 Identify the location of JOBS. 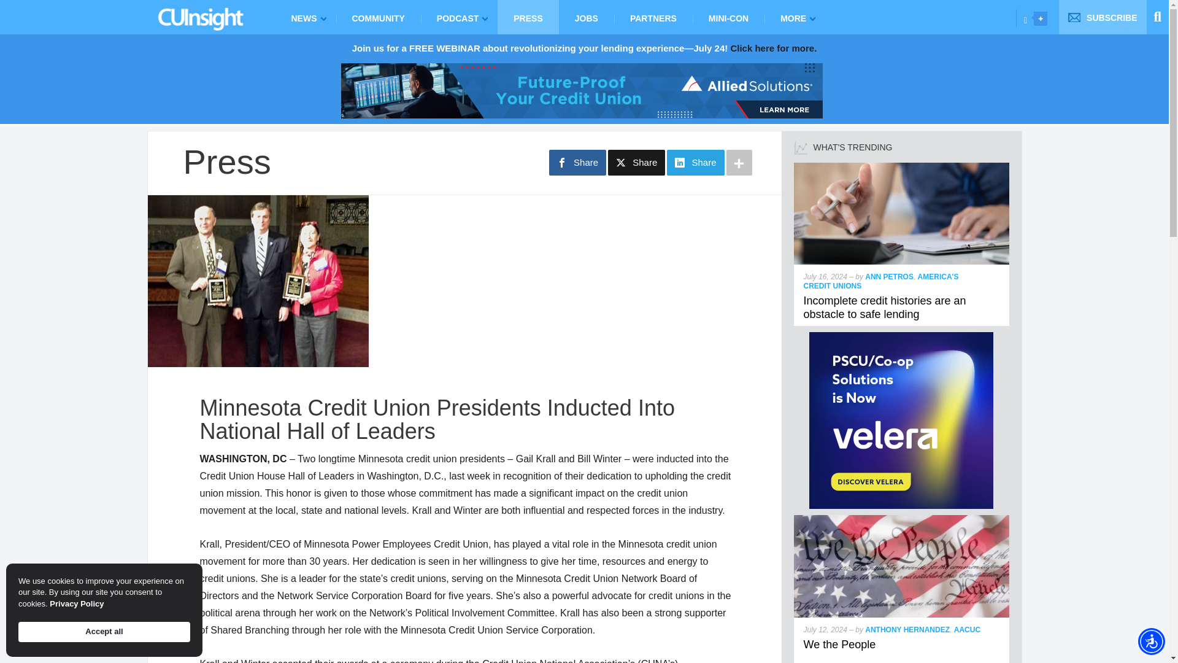
(586, 17).